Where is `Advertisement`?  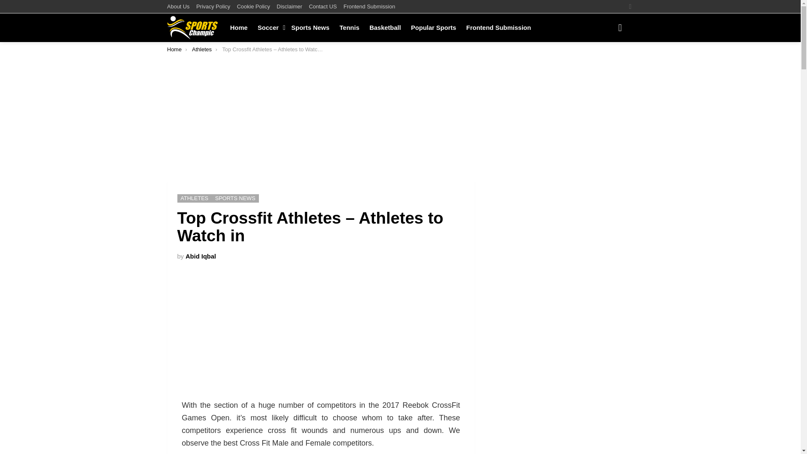 Advertisement is located at coordinates (321, 336).